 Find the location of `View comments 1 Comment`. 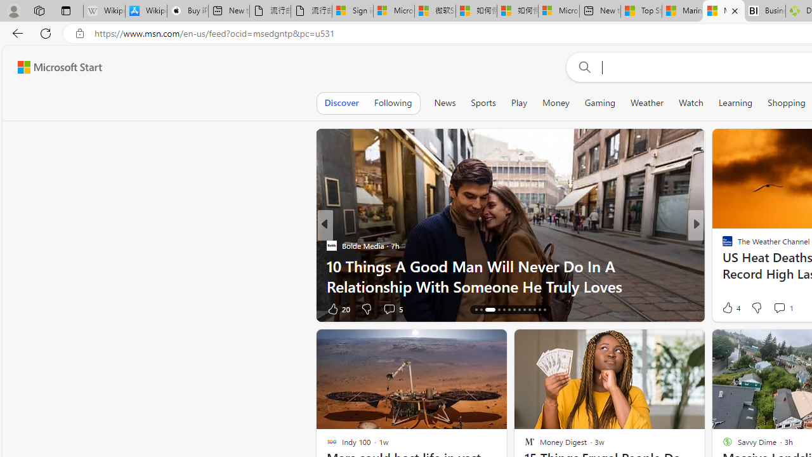

View comments 1 Comment is located at coordinates (783, 307).